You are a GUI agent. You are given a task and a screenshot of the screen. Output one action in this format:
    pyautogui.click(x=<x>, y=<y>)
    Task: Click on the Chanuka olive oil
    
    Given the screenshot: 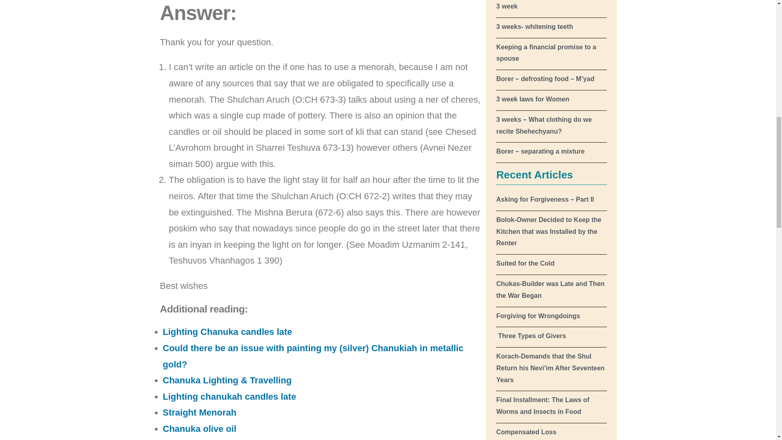 What is the action you would take?
    pyautogui.click(x=200, y=429)
    